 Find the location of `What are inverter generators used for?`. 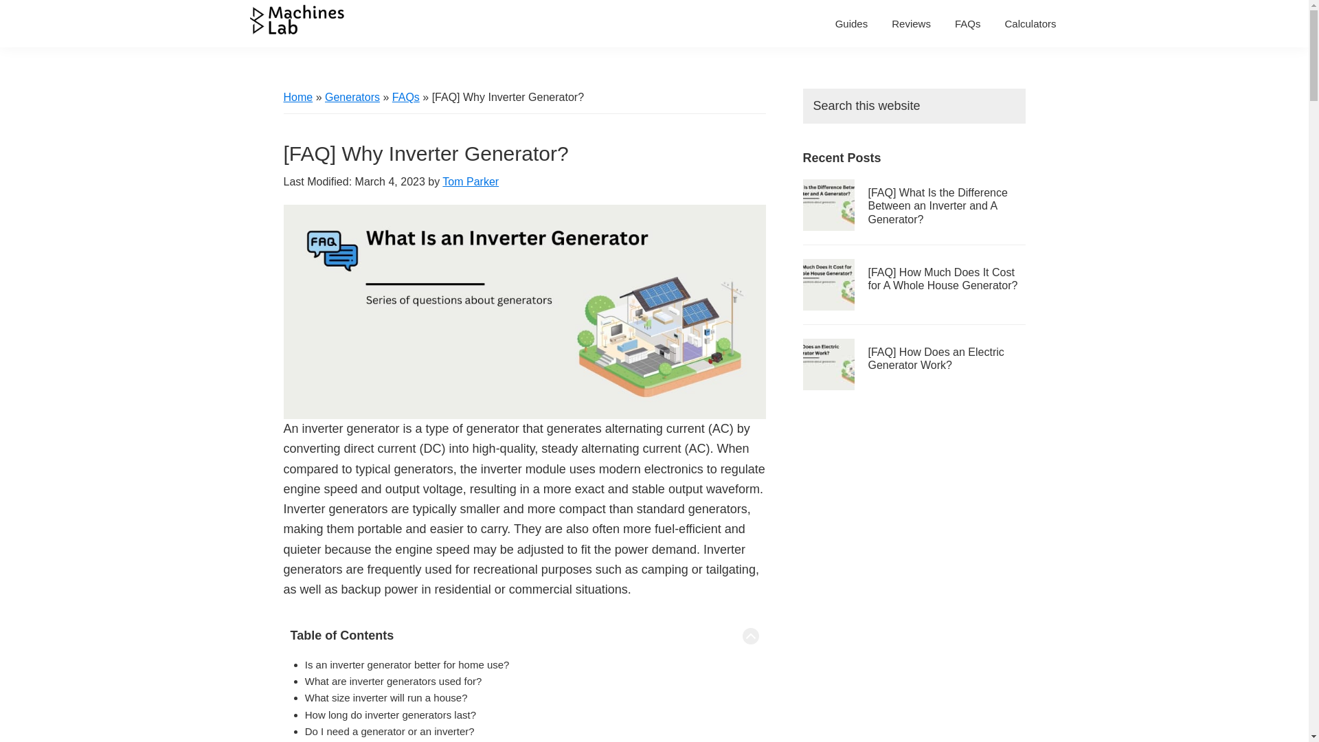

What are inverter generators used for? is located at coordinates (393, 681).